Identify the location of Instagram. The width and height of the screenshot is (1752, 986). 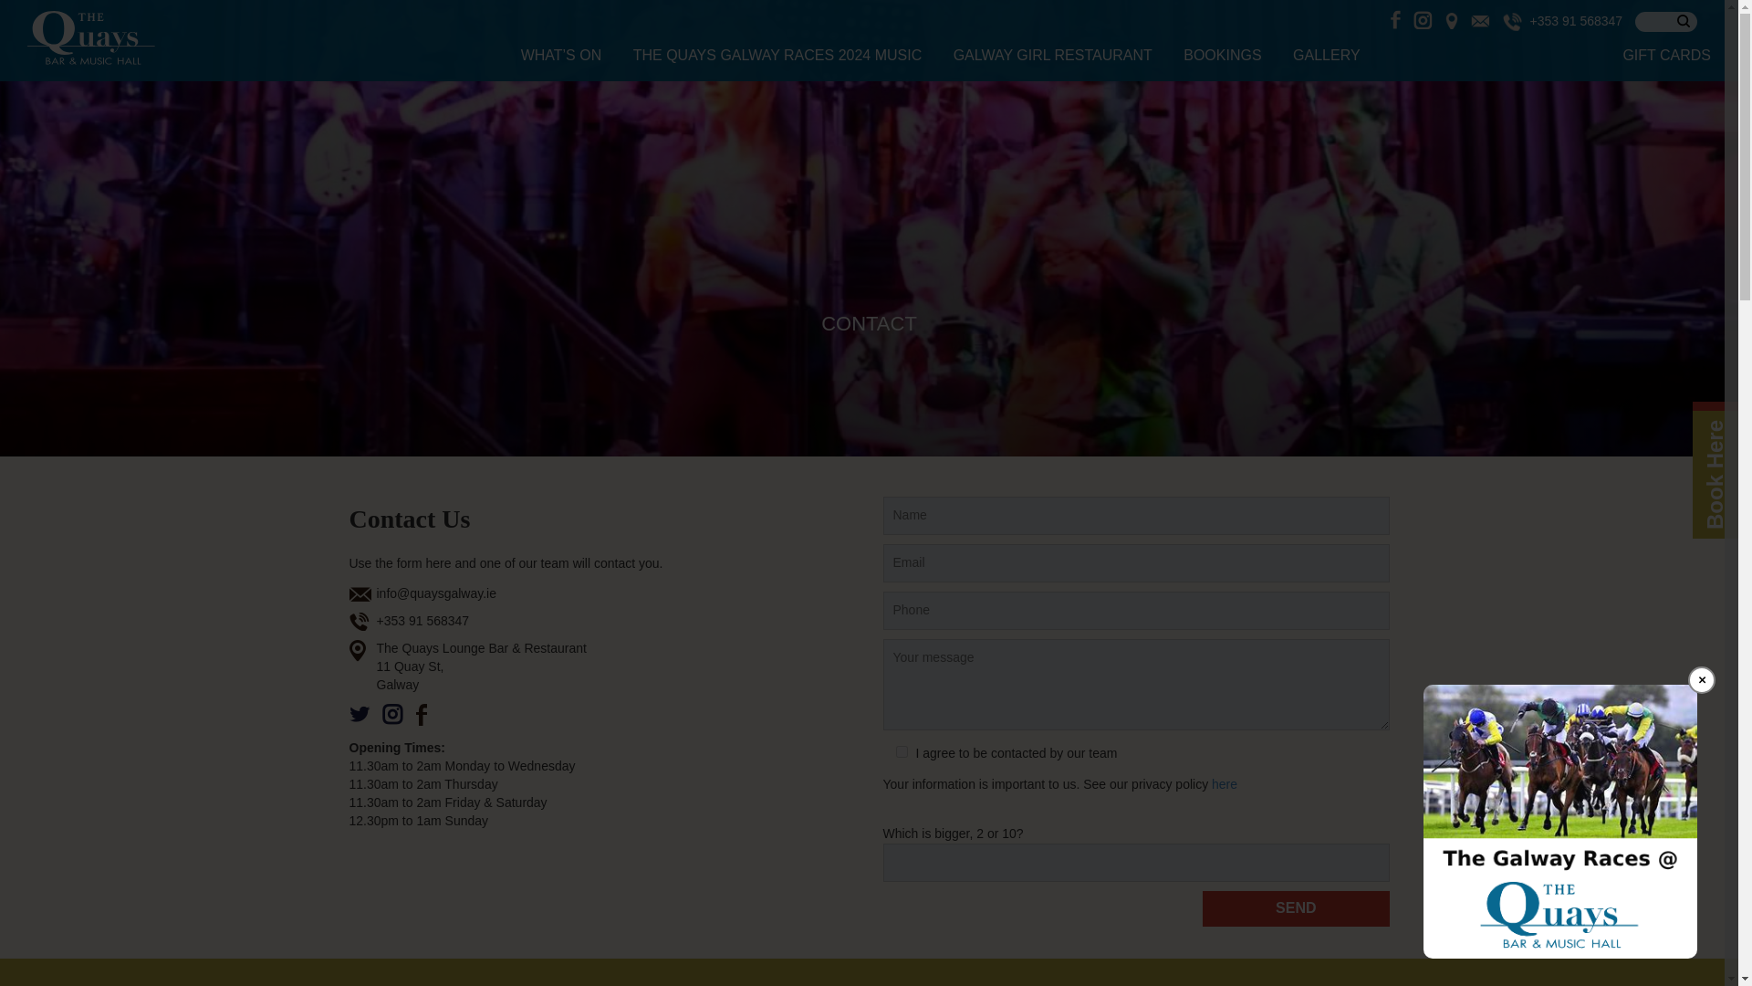
(392, 714).